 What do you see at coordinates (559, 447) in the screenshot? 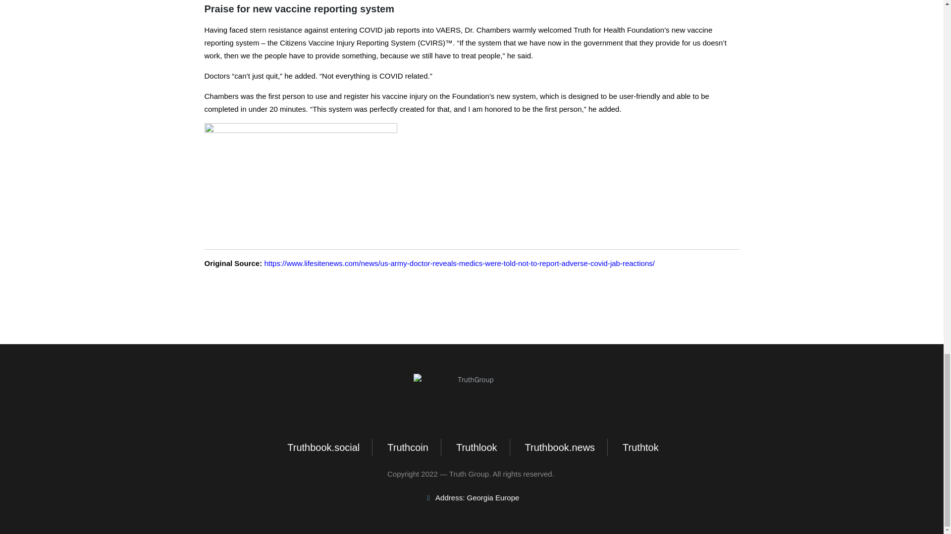
I see `Truthbook.news` at bounding box center [559, 447].